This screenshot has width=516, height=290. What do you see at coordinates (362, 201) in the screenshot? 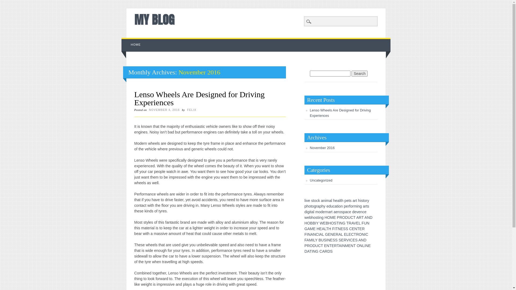
I see `s` at bounding box center [362, 201].